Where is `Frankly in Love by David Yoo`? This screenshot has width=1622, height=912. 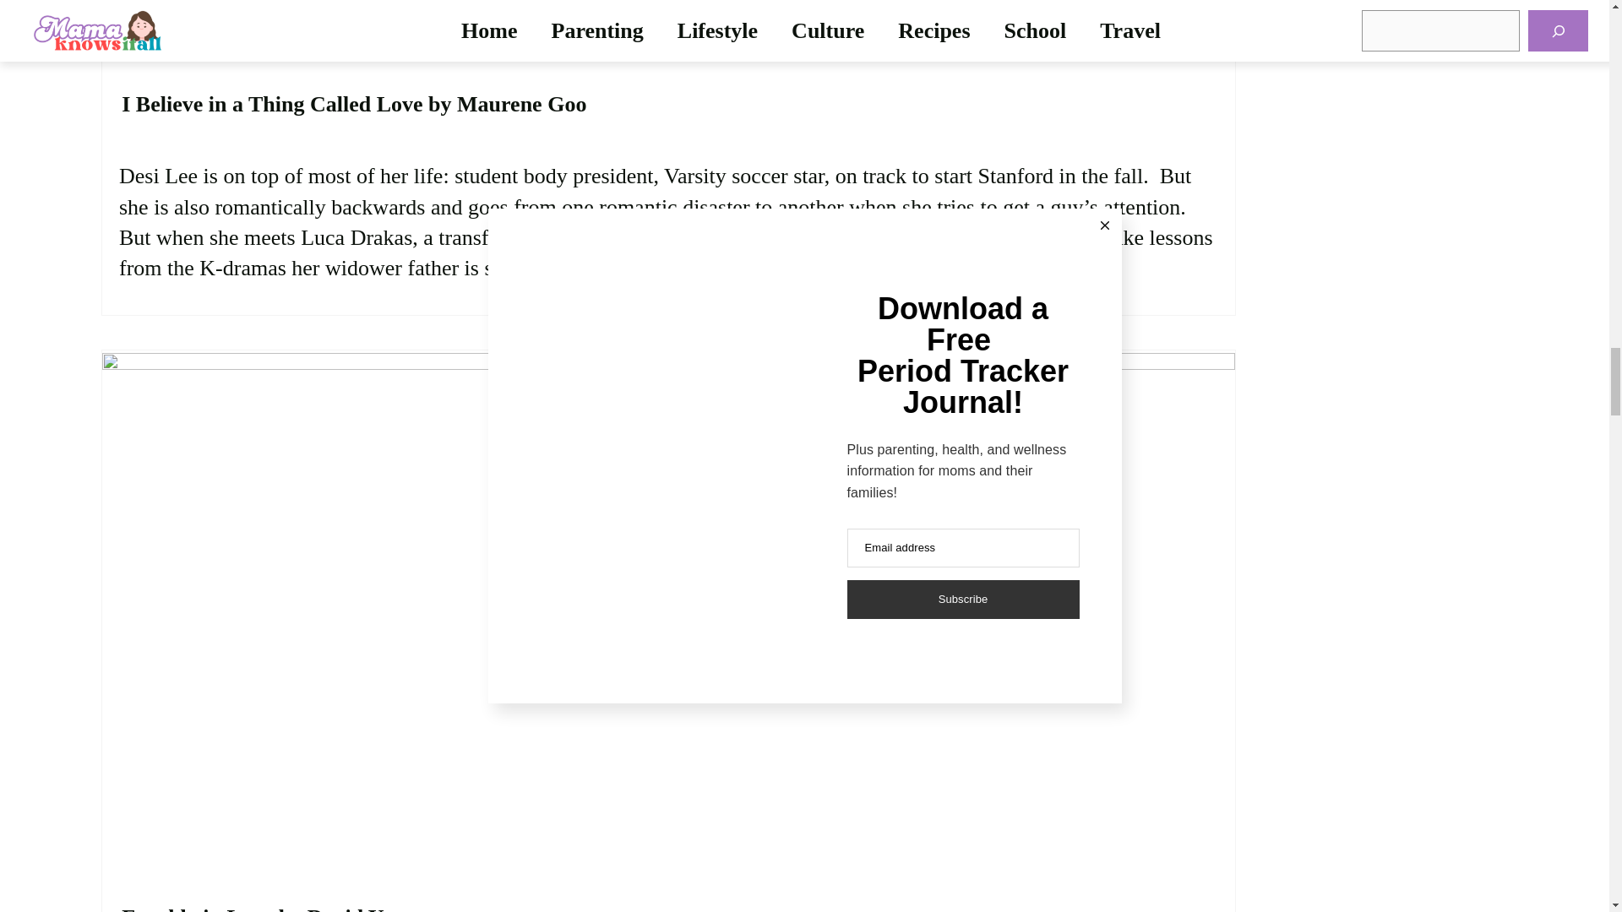
Frankly in Love by David Yoo is located at coordinates (262, 907).